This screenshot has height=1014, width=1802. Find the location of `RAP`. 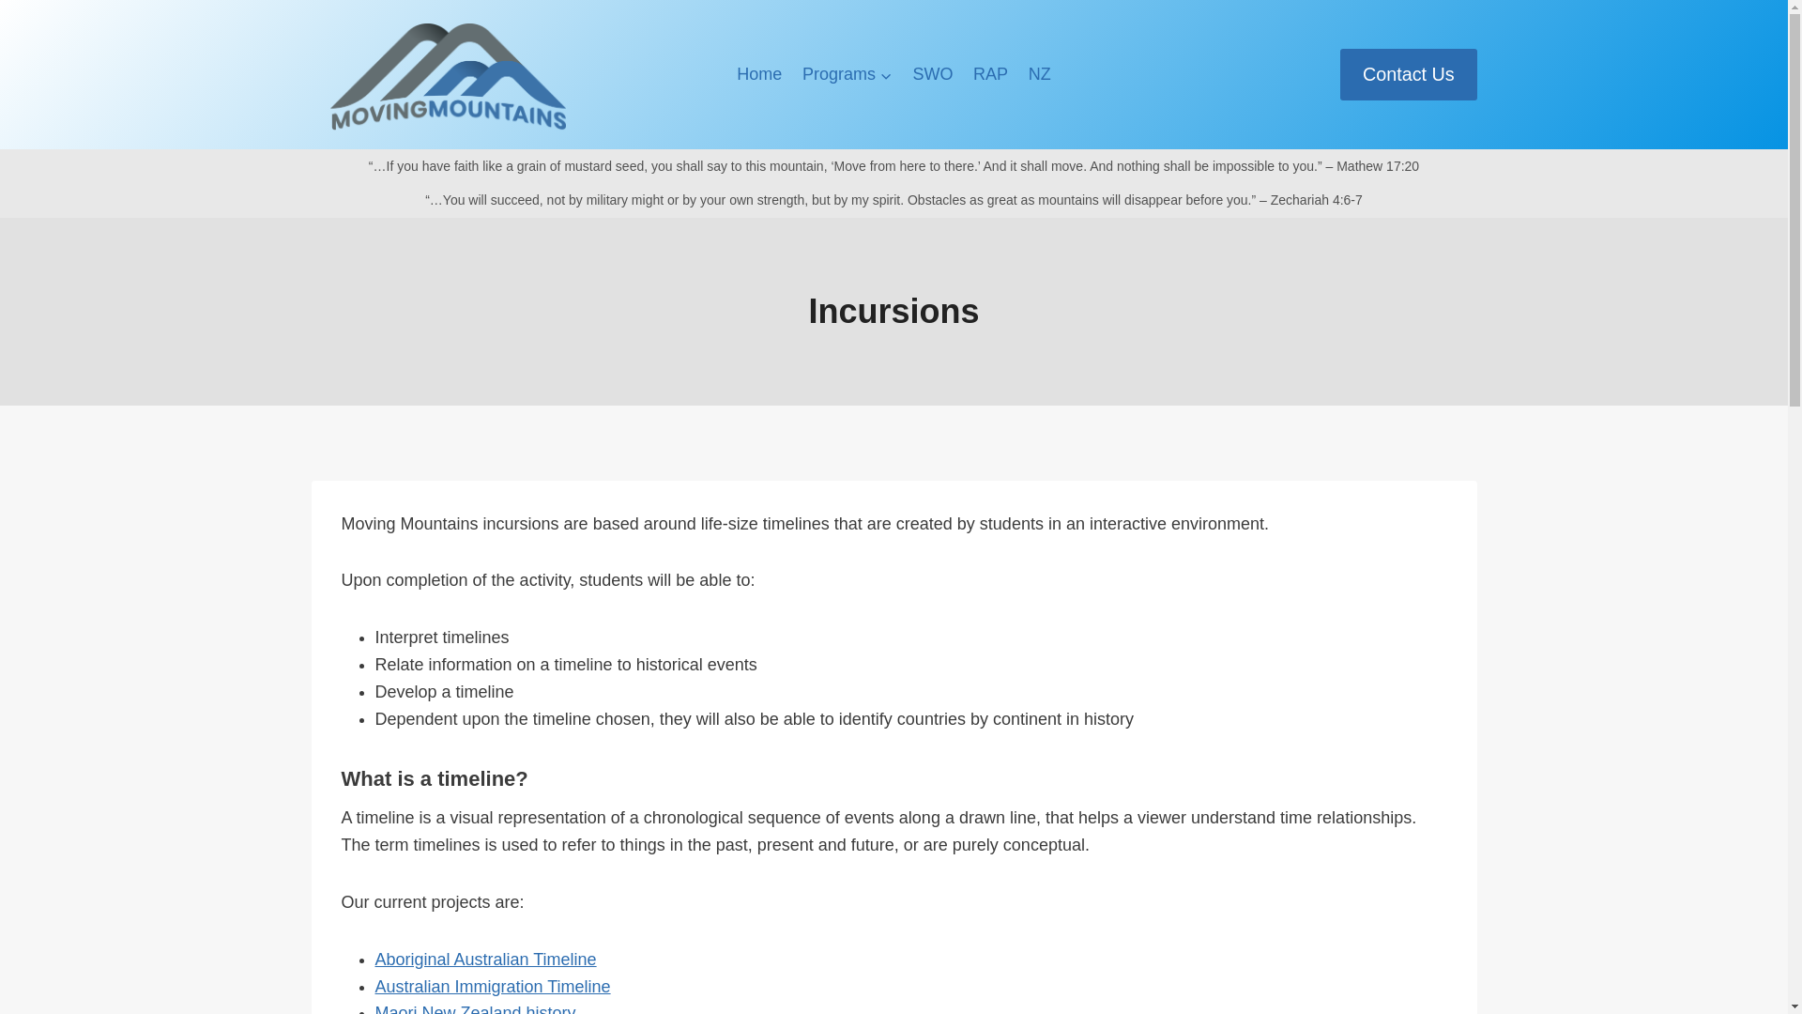

RAP is located at coordinates (989, 73).